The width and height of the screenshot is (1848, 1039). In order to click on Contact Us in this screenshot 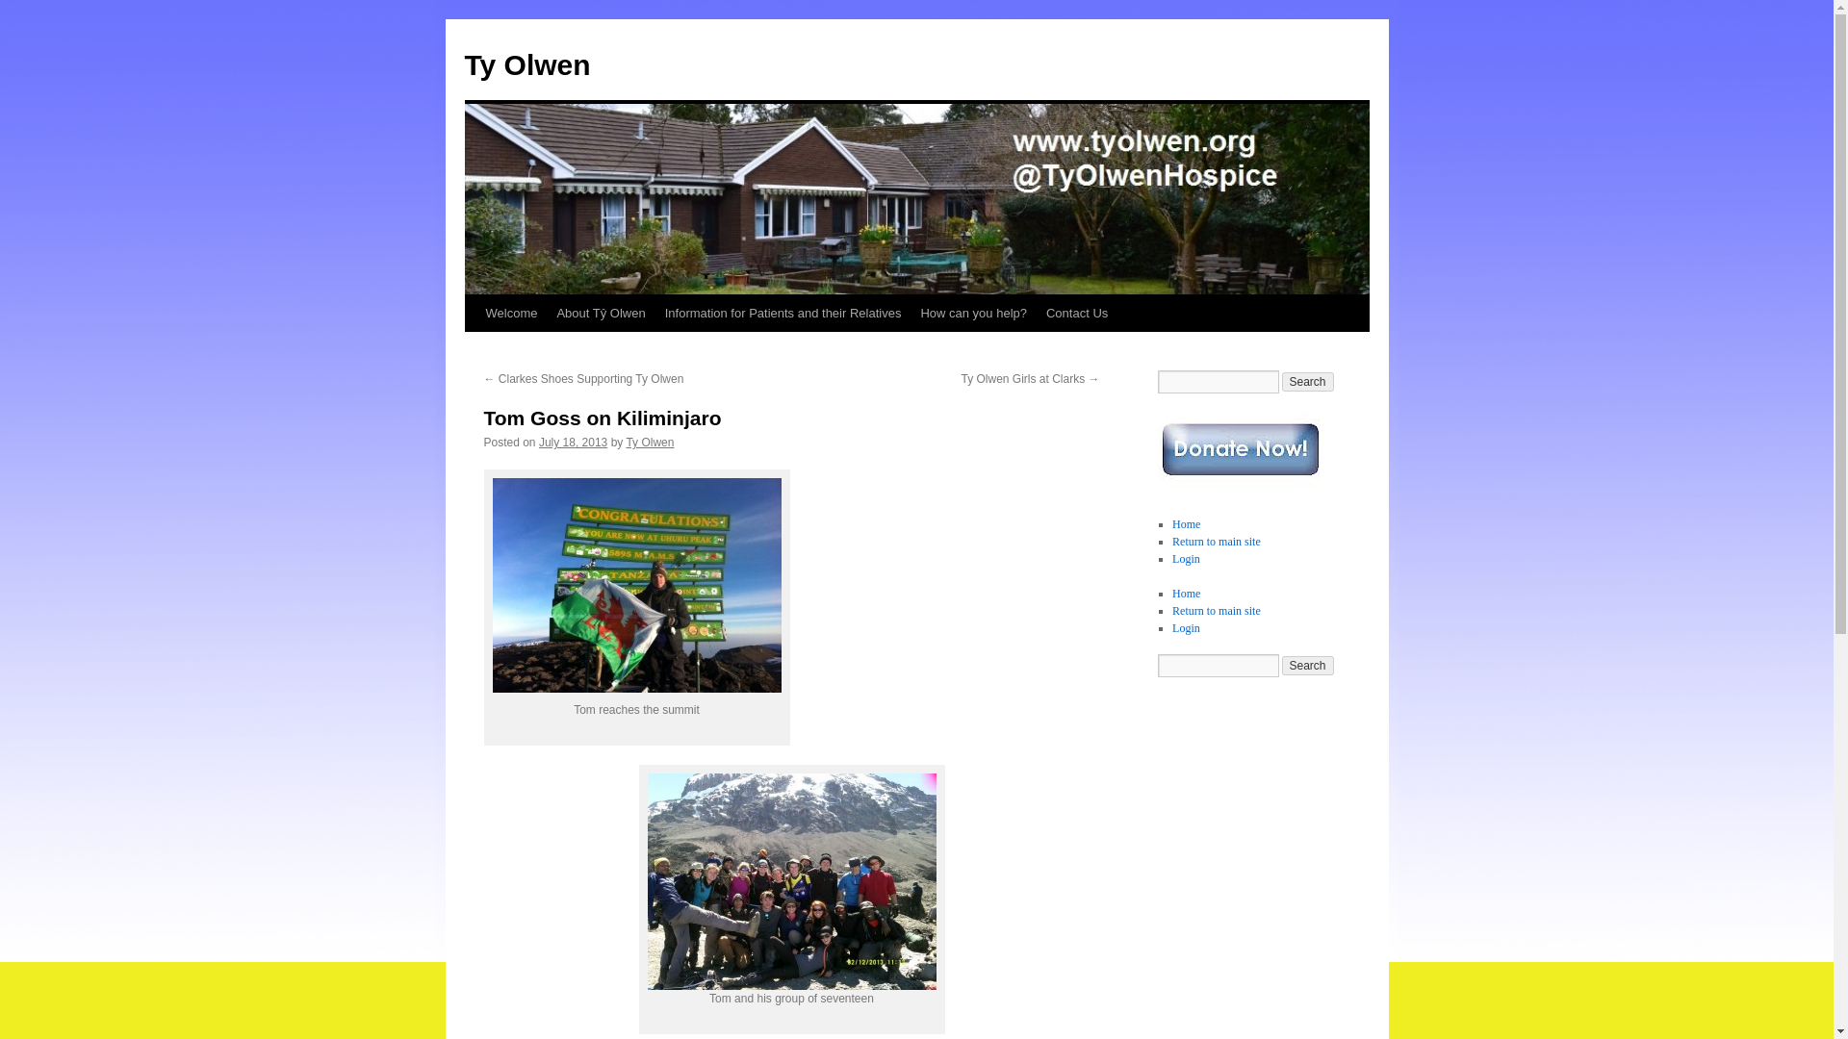, I will do `click(1077, 313)`.